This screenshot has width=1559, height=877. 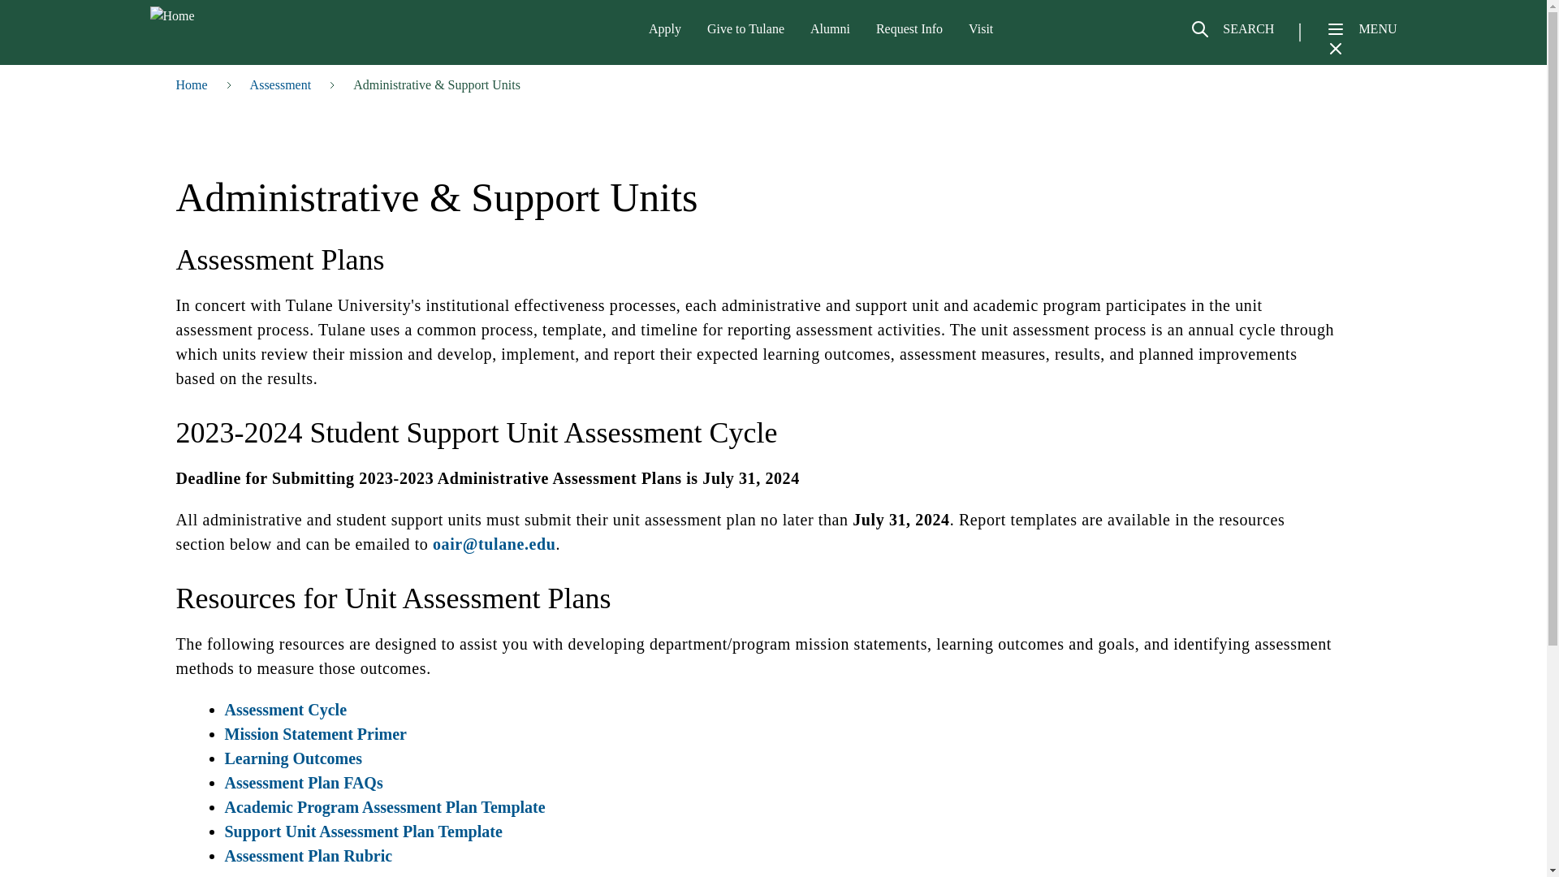 What do you see at coordinates (1232, 35) in the screenshot?
I see `SEARCH` at bounding box center [1232, 35].